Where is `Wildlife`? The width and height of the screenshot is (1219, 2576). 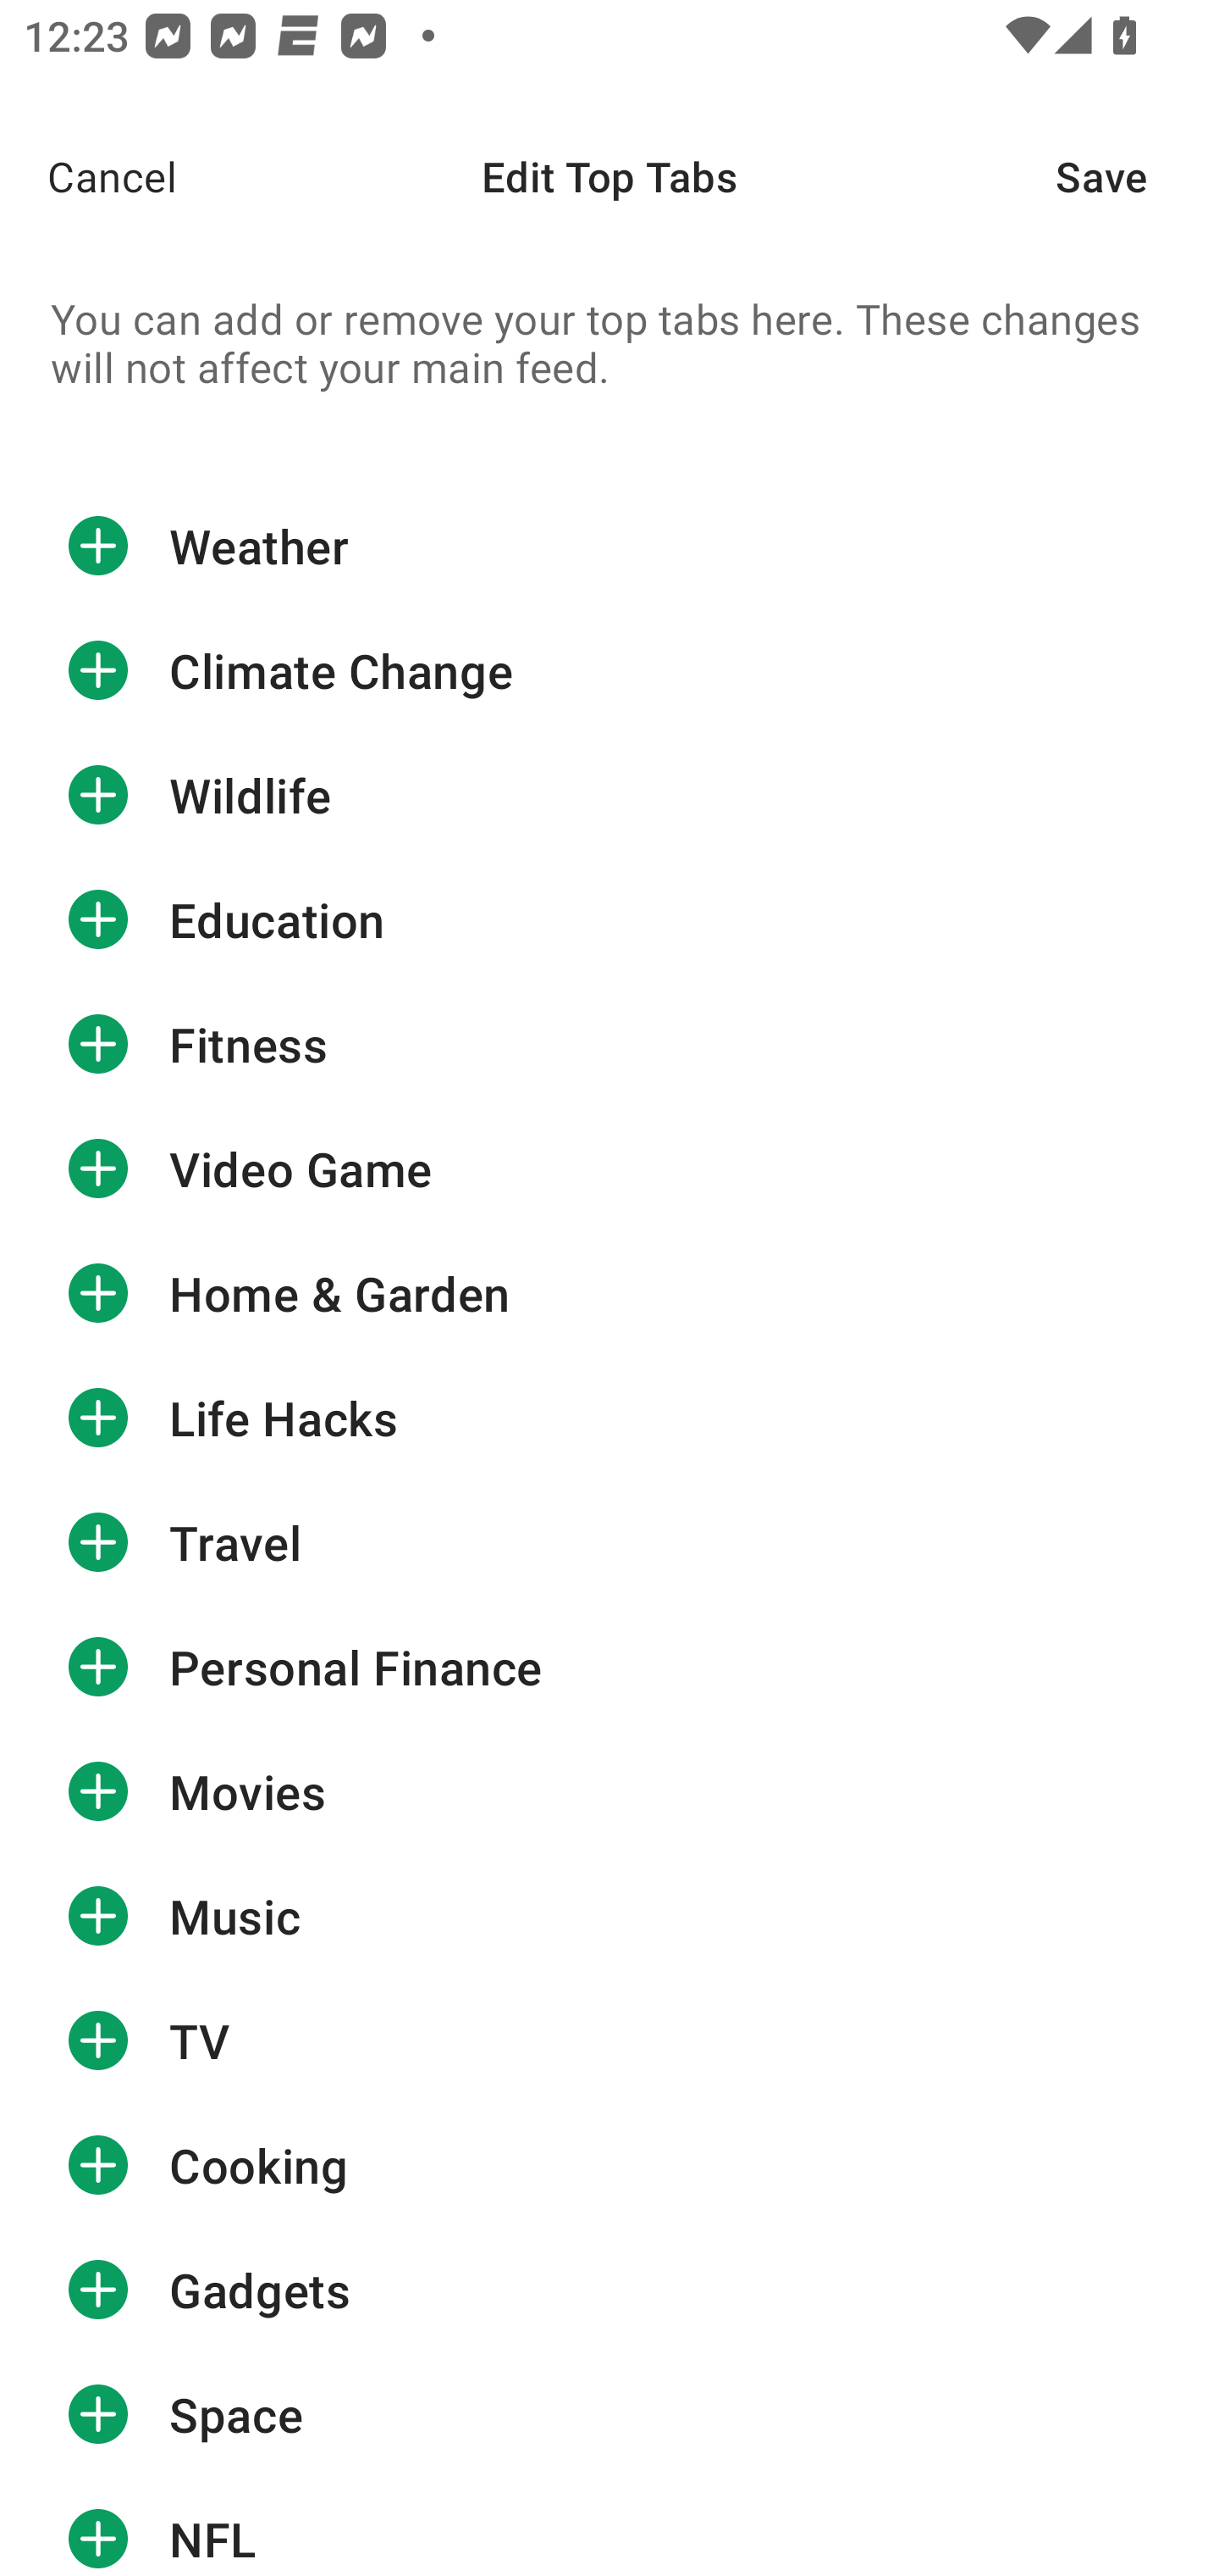
Wildlife is located at coordinates (609, 796).